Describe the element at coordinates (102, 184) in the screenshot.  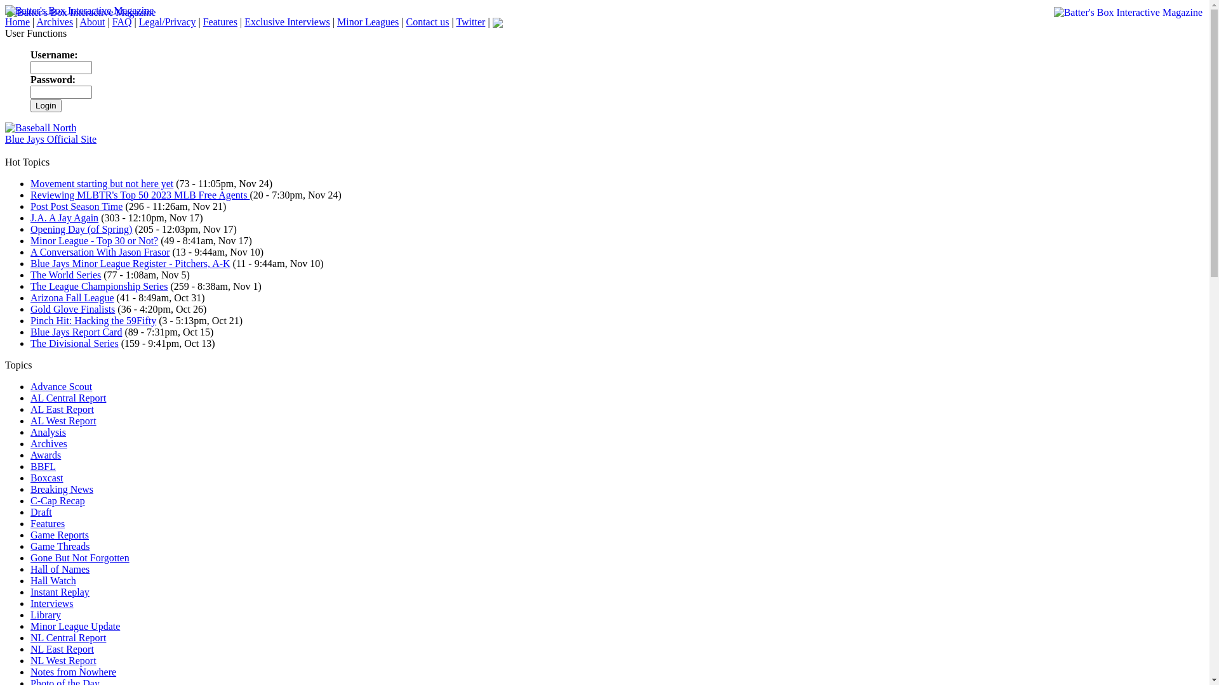
I see `Movement starting but not here yet` at that location.